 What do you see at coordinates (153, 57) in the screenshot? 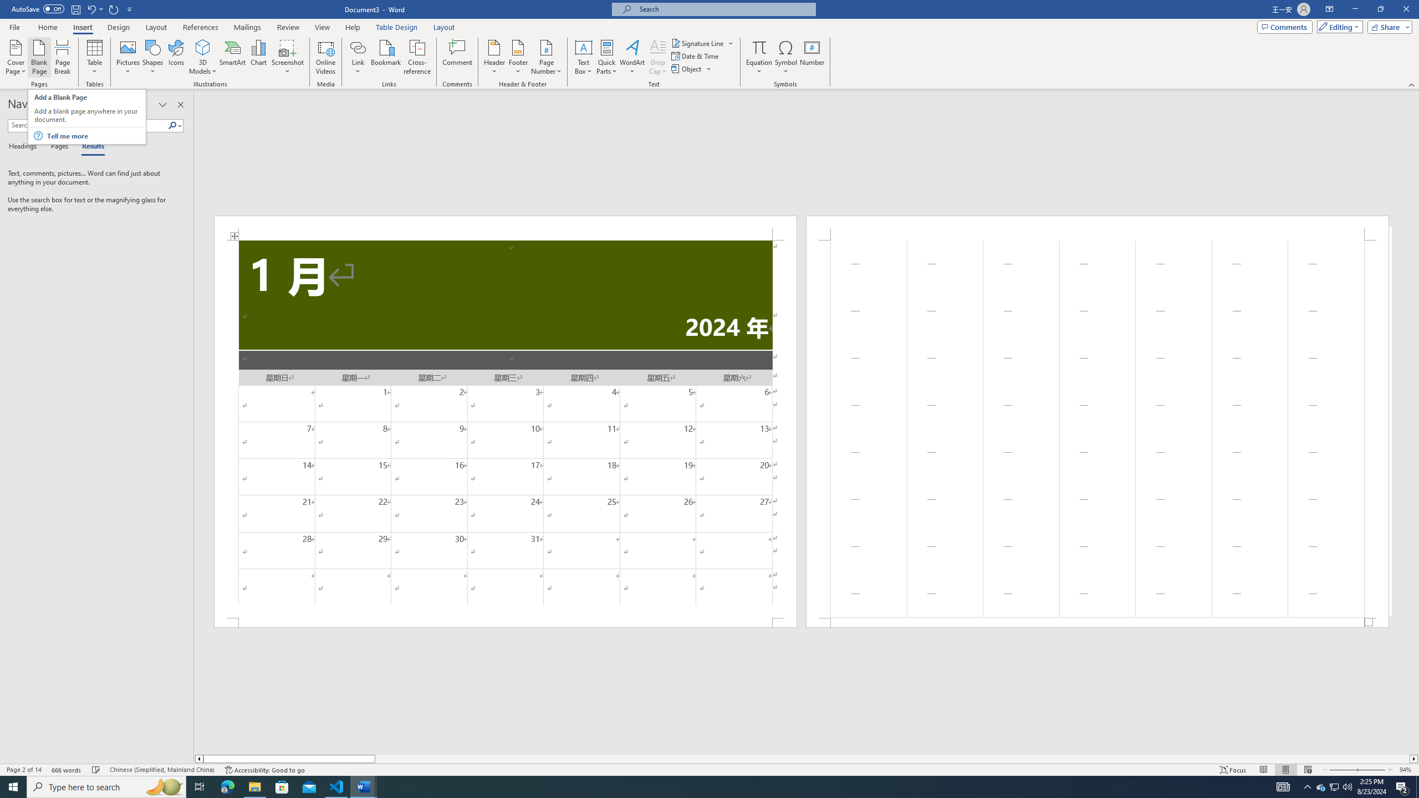
I see `Shapes` at bounding box center [153, 57].